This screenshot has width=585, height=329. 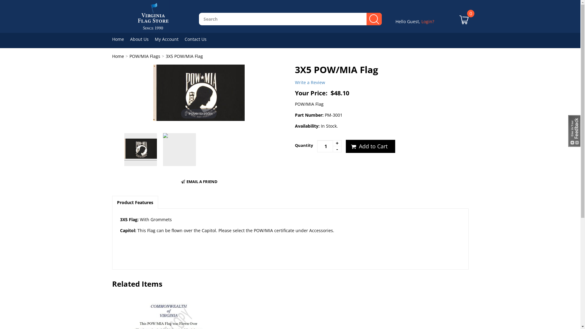 I want to click on Home, so click(x=121, y=39).